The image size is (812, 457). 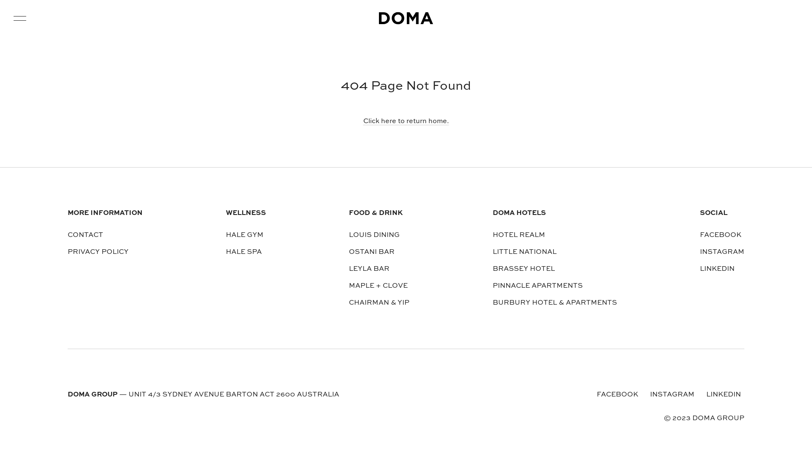 I want to click on HALE GYM, so click(x=244, y=235).